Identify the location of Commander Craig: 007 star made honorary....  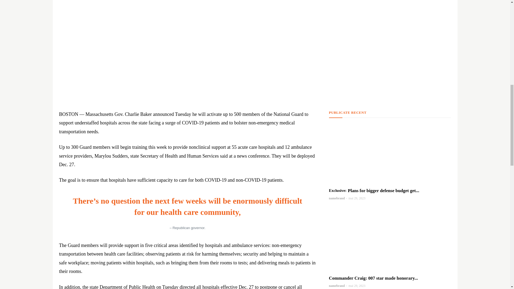
(373, 278).